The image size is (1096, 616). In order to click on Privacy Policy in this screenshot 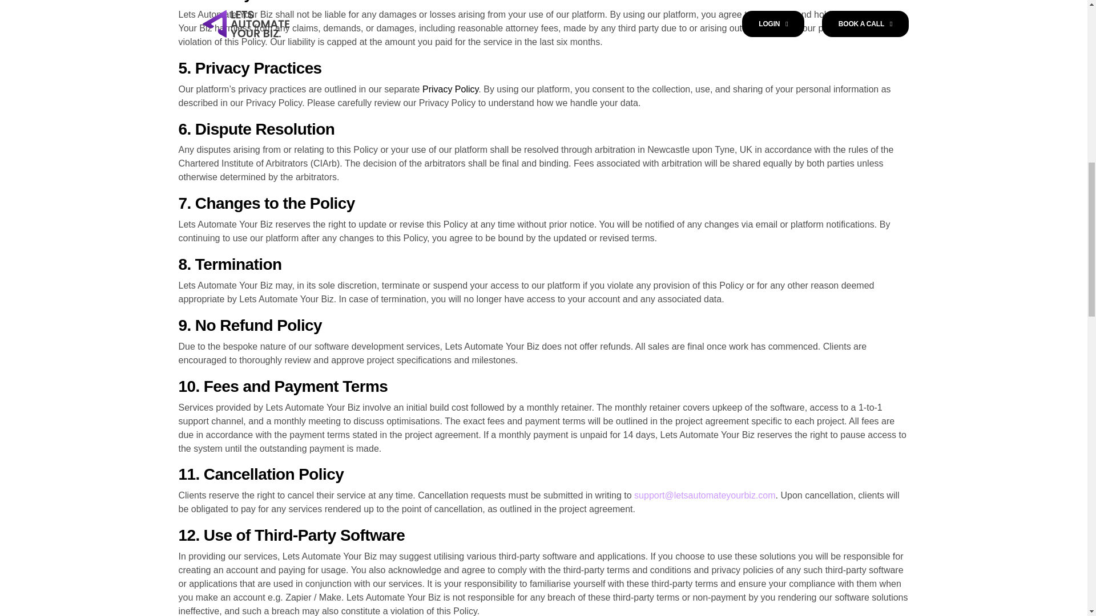, I will do `click(450, 89)`.